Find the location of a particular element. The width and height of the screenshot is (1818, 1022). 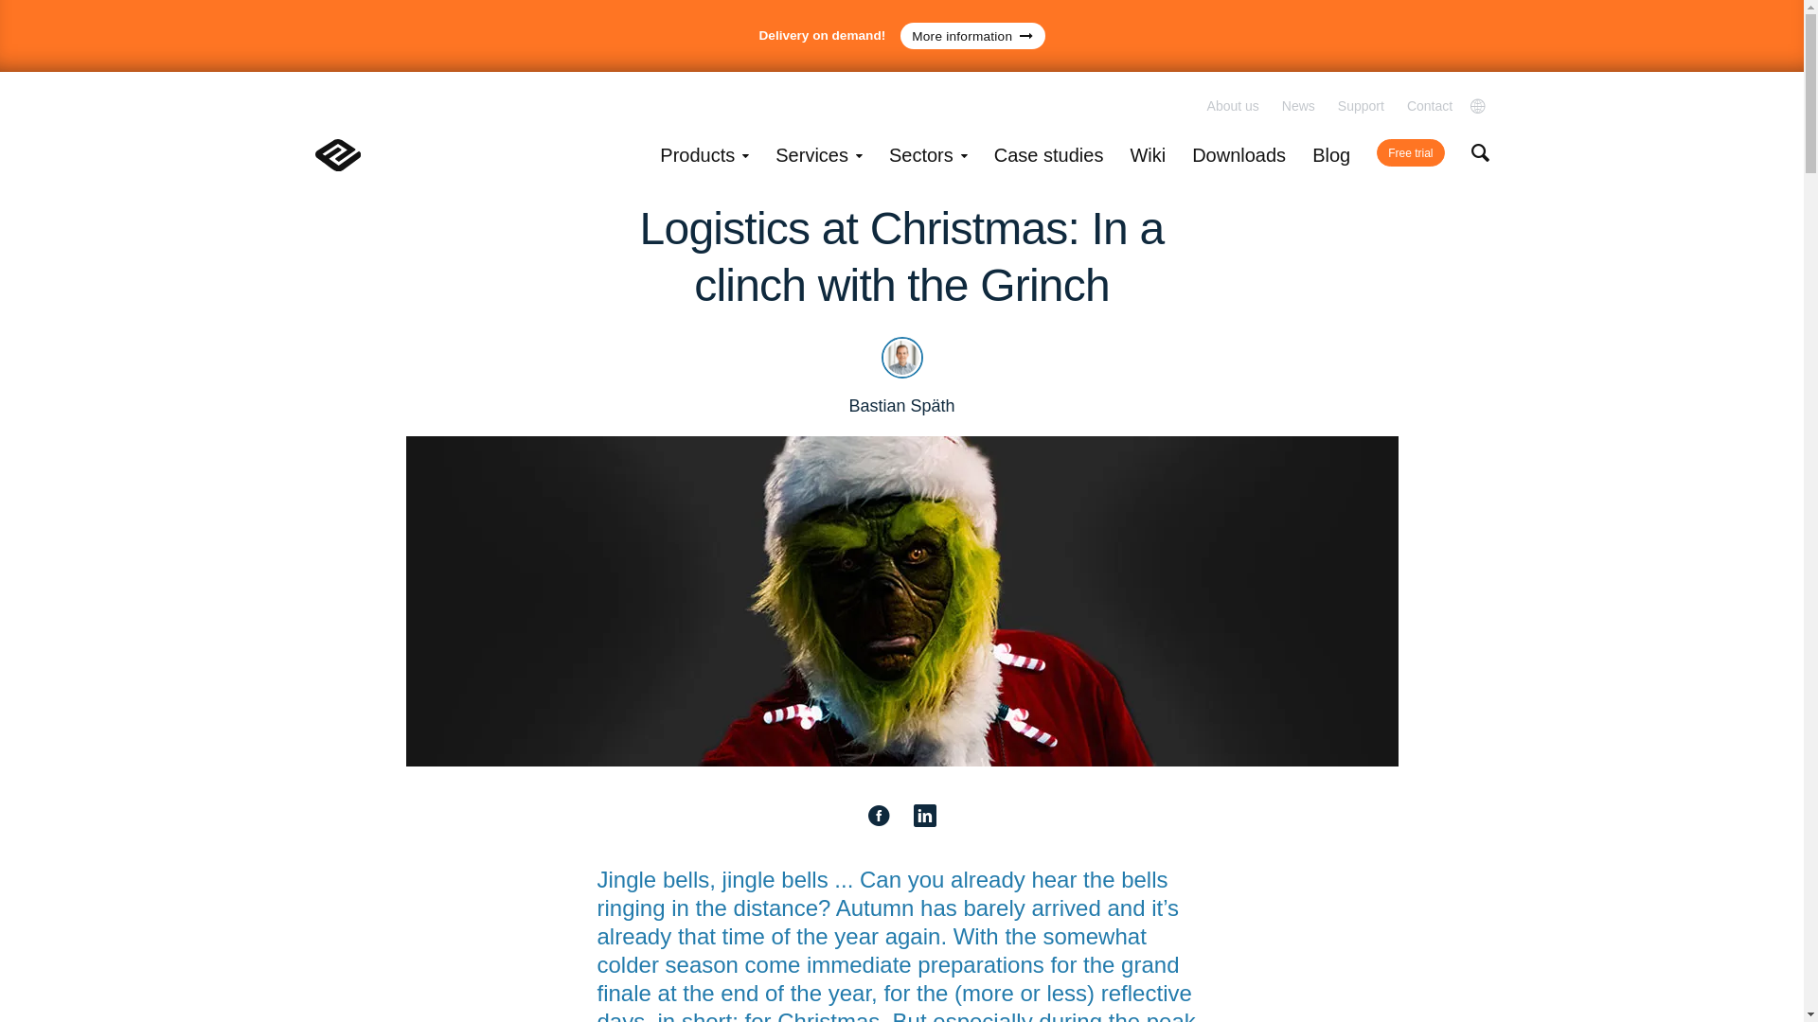

Support is located at coordinates (1361, 105).